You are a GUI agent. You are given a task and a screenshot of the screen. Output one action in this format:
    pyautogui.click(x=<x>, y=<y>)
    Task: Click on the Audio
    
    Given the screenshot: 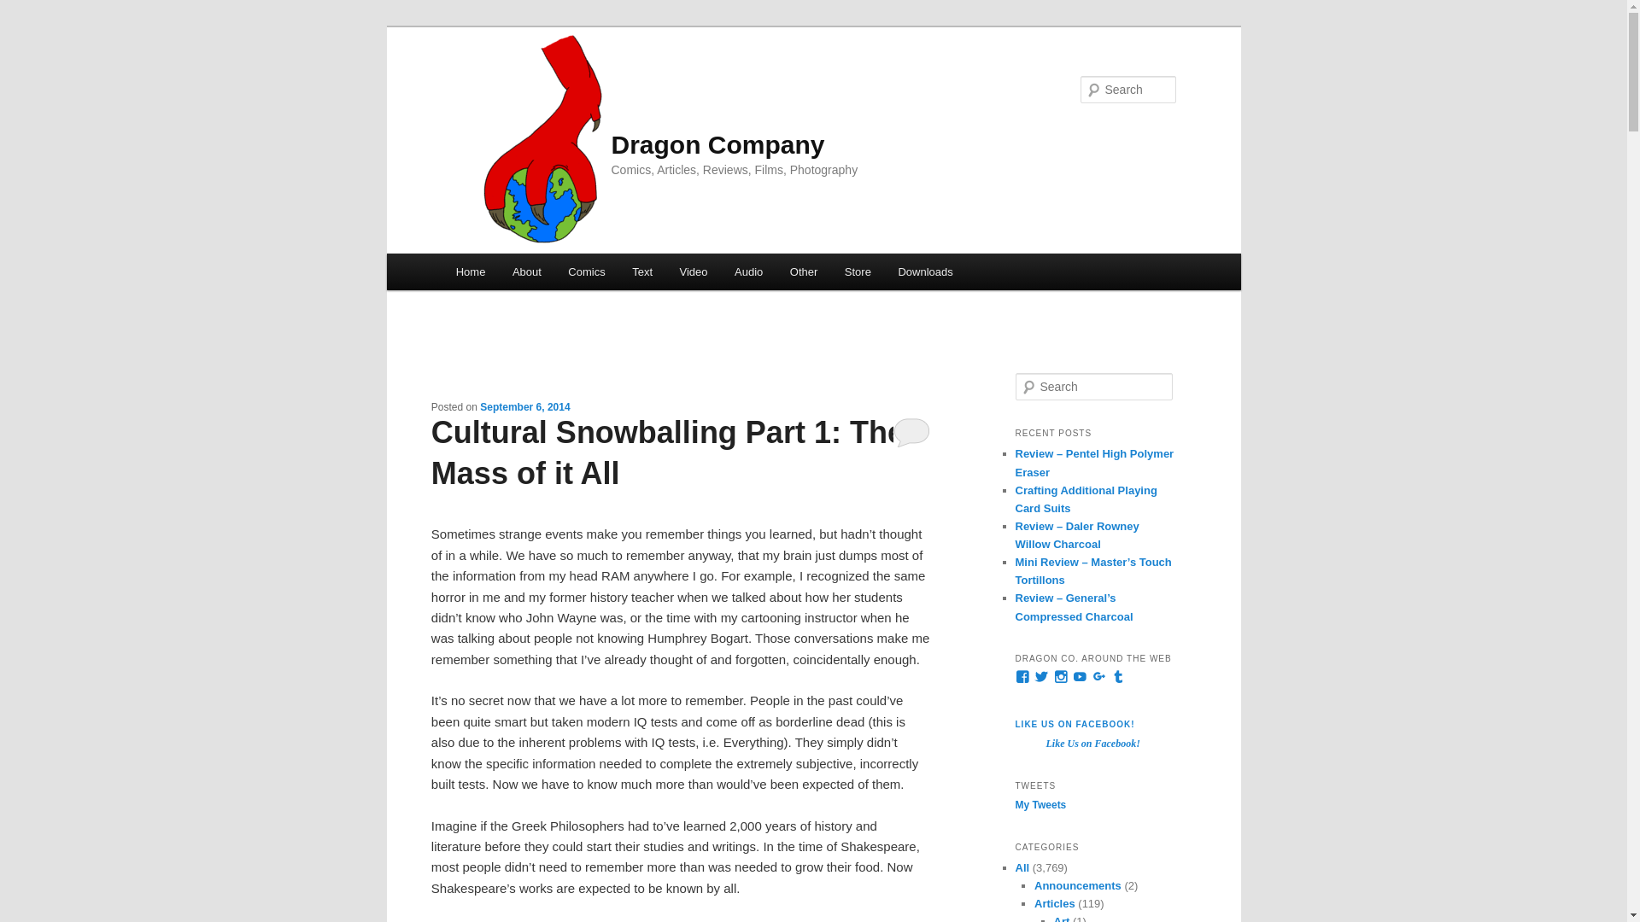 What is the action you would take?
    pyautogui.click(x=748, y=271)
    